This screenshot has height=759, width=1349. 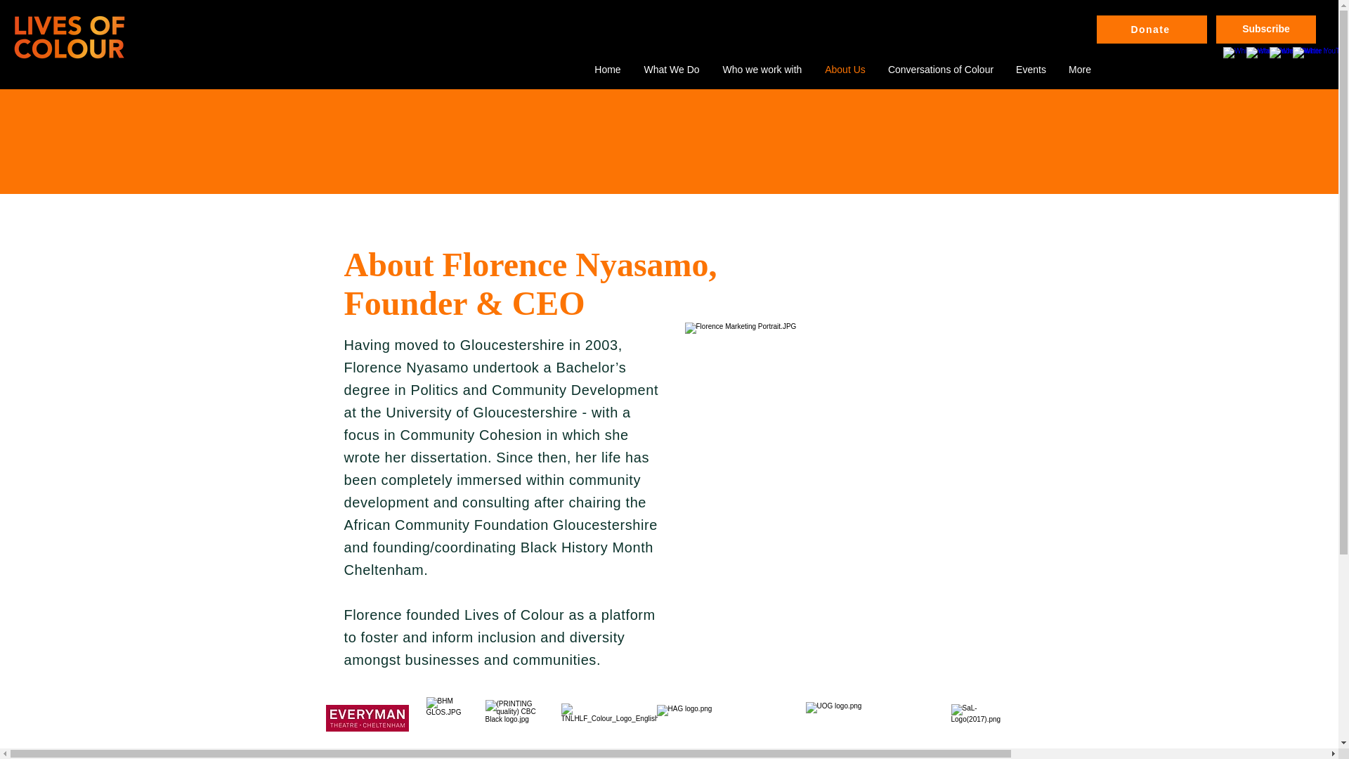 I want to click on Donate, so click(x=1152, y=29).